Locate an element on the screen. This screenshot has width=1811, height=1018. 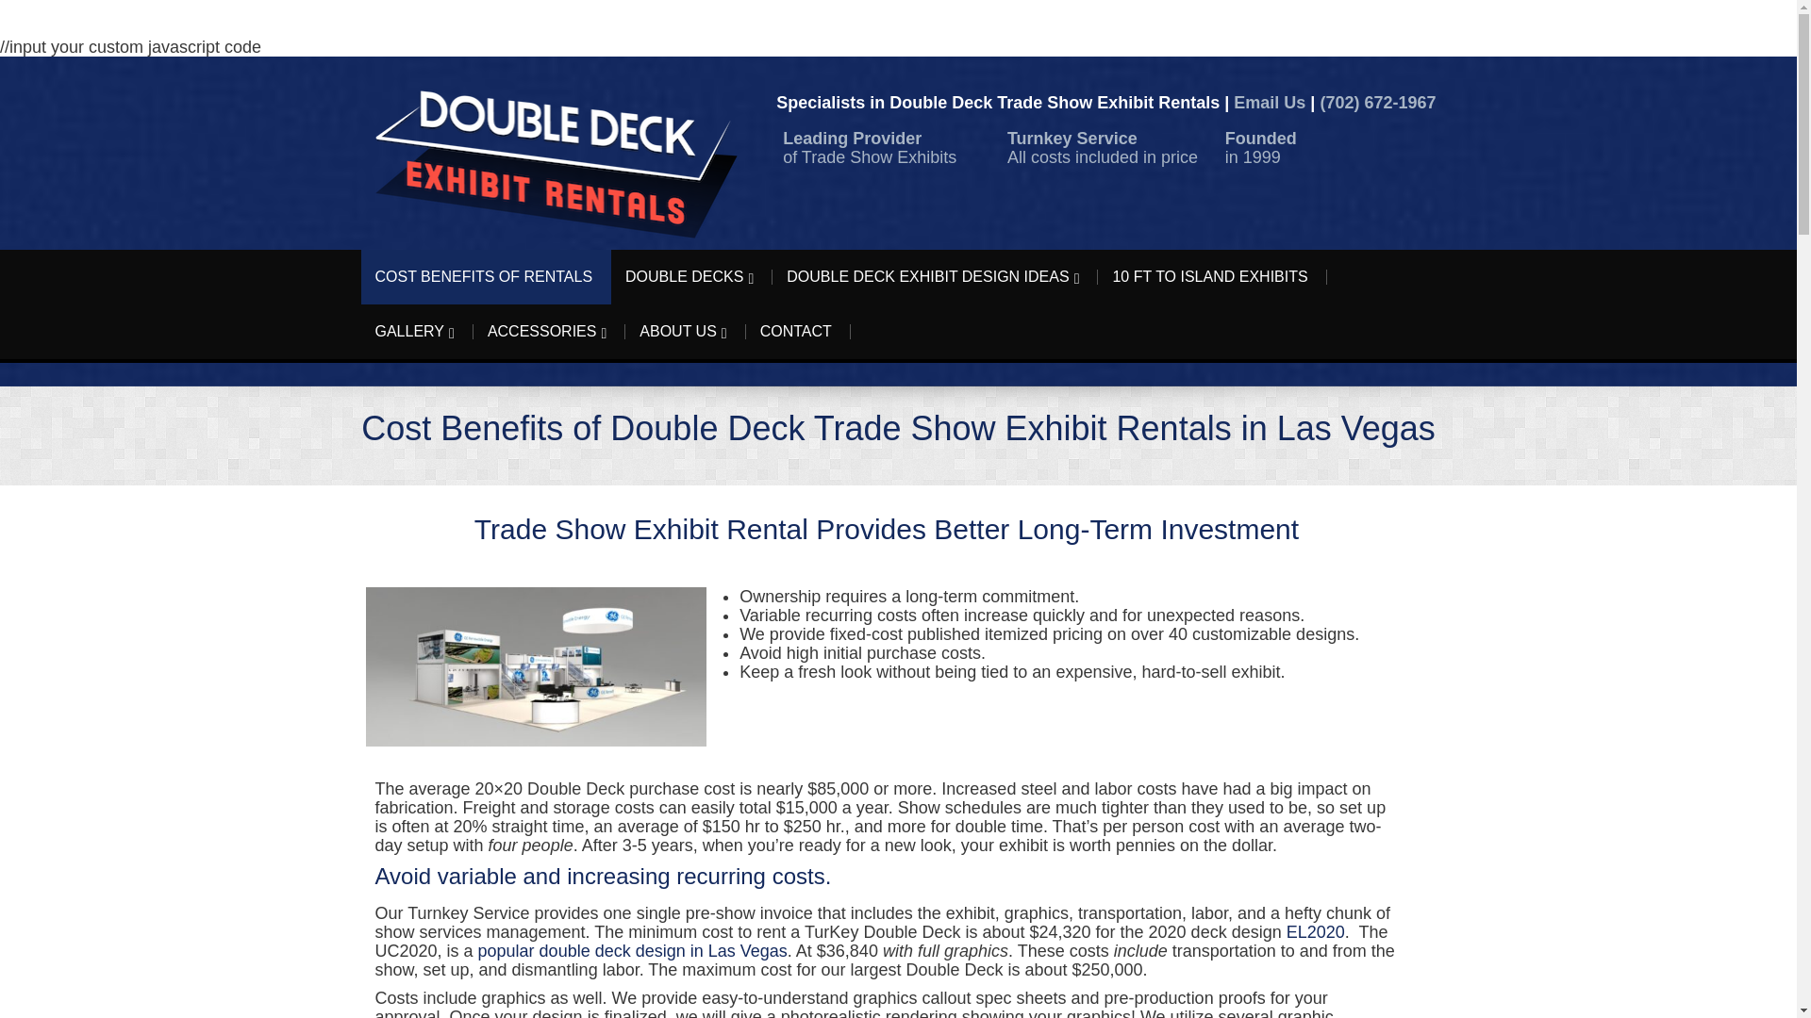
COST BENEFITS OF RENTALS is located at coordinates (483, 277).